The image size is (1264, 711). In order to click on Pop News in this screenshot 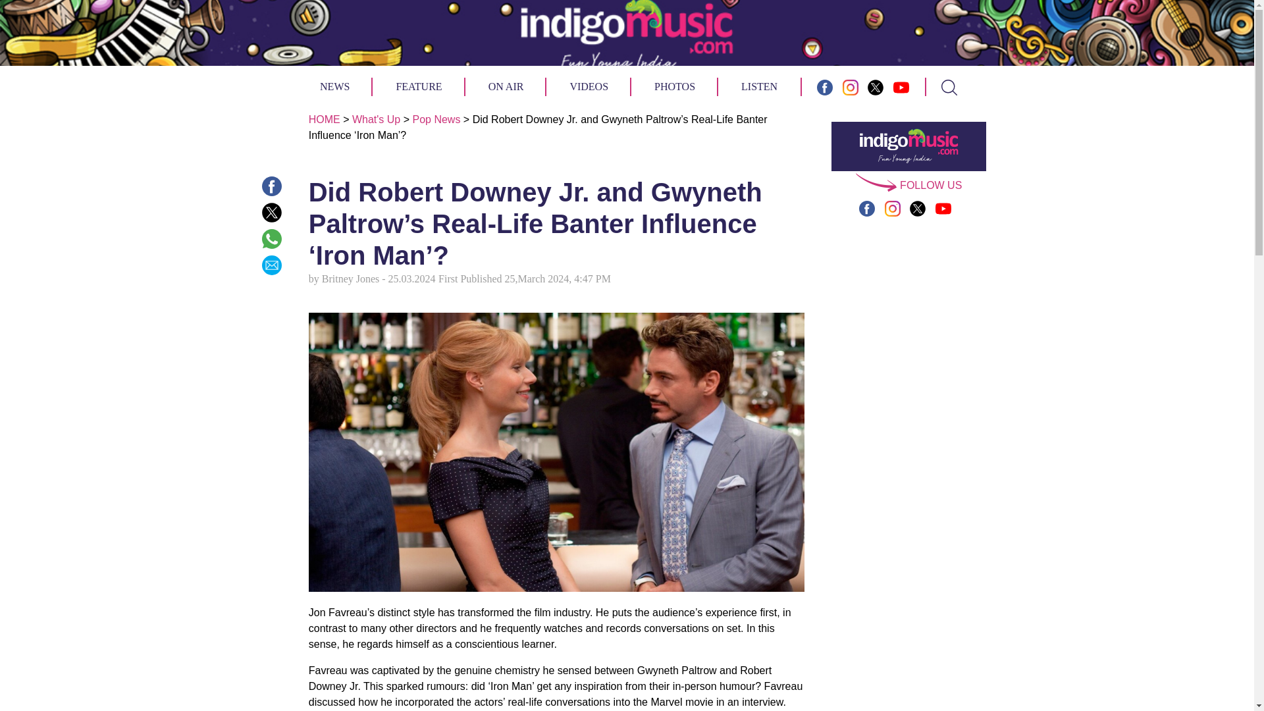, I will do `click(436, 119)`.